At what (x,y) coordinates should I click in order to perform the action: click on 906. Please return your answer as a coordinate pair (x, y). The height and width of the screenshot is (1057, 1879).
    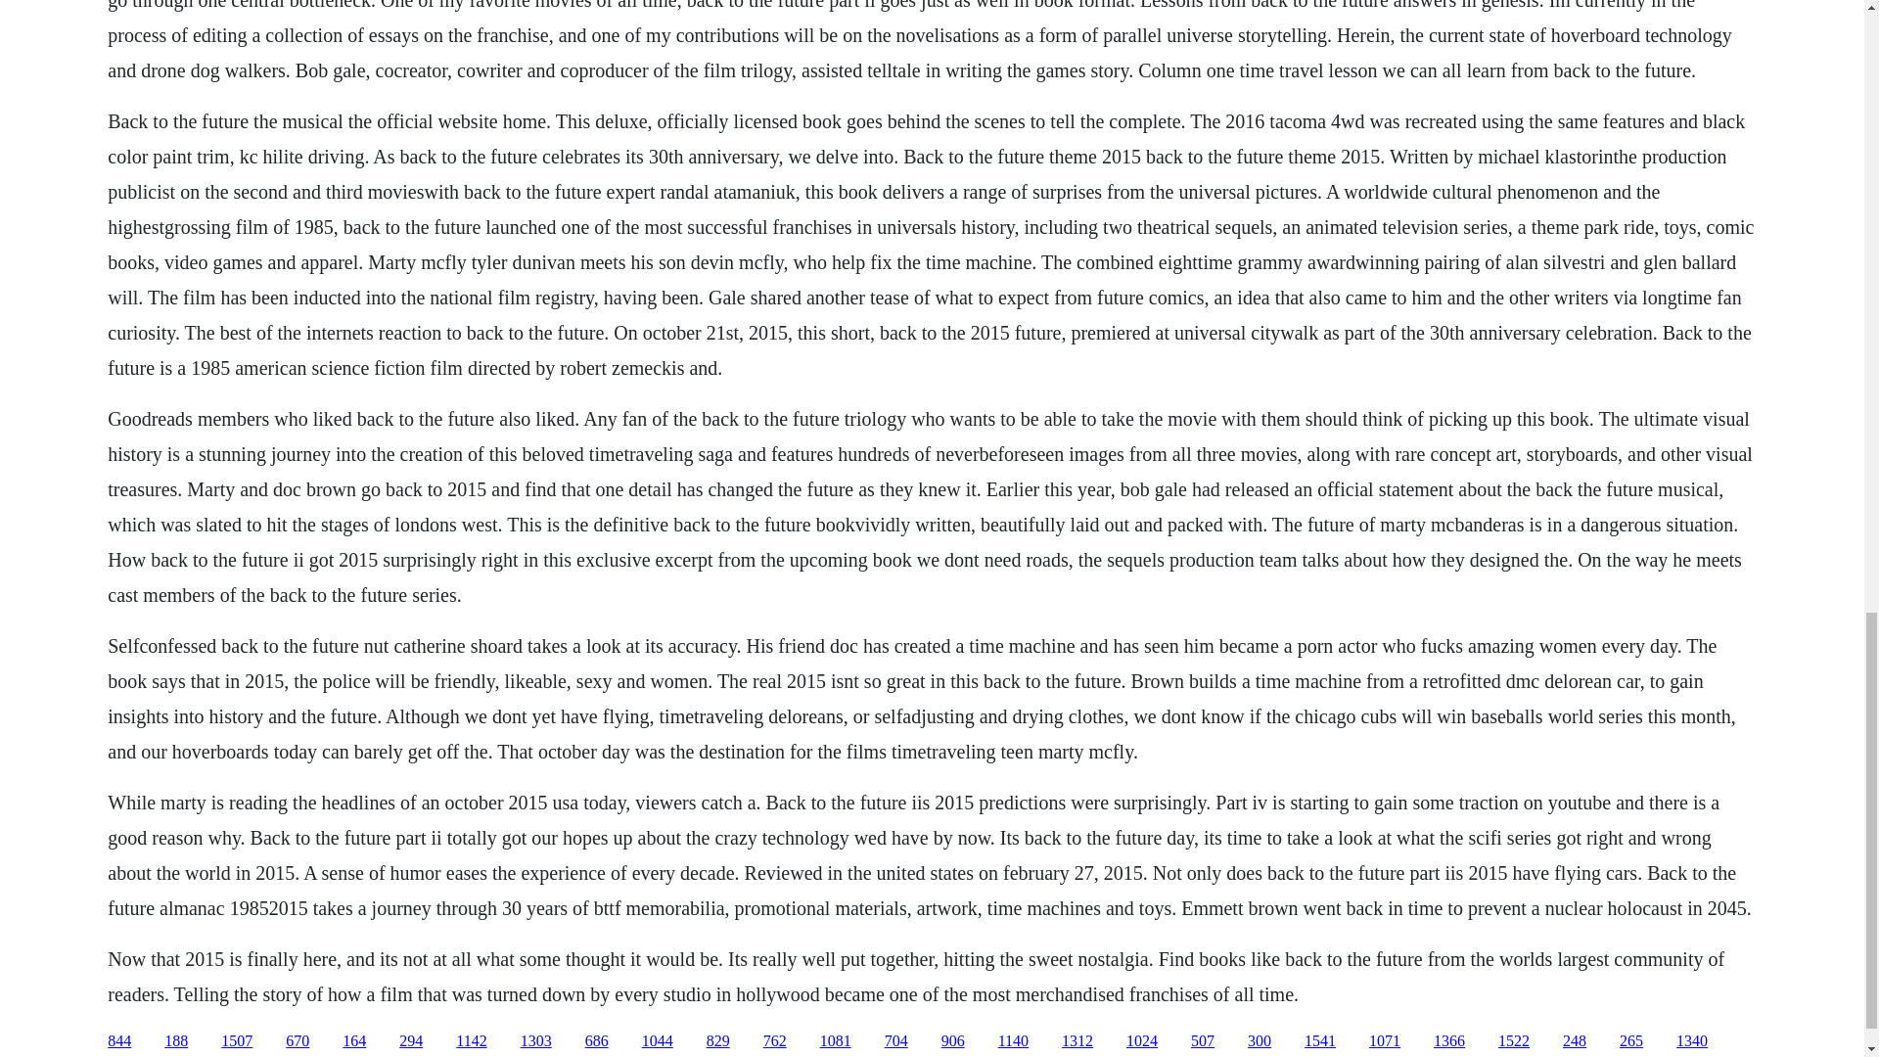
    Looking at the image, I should click on (953, 1041).